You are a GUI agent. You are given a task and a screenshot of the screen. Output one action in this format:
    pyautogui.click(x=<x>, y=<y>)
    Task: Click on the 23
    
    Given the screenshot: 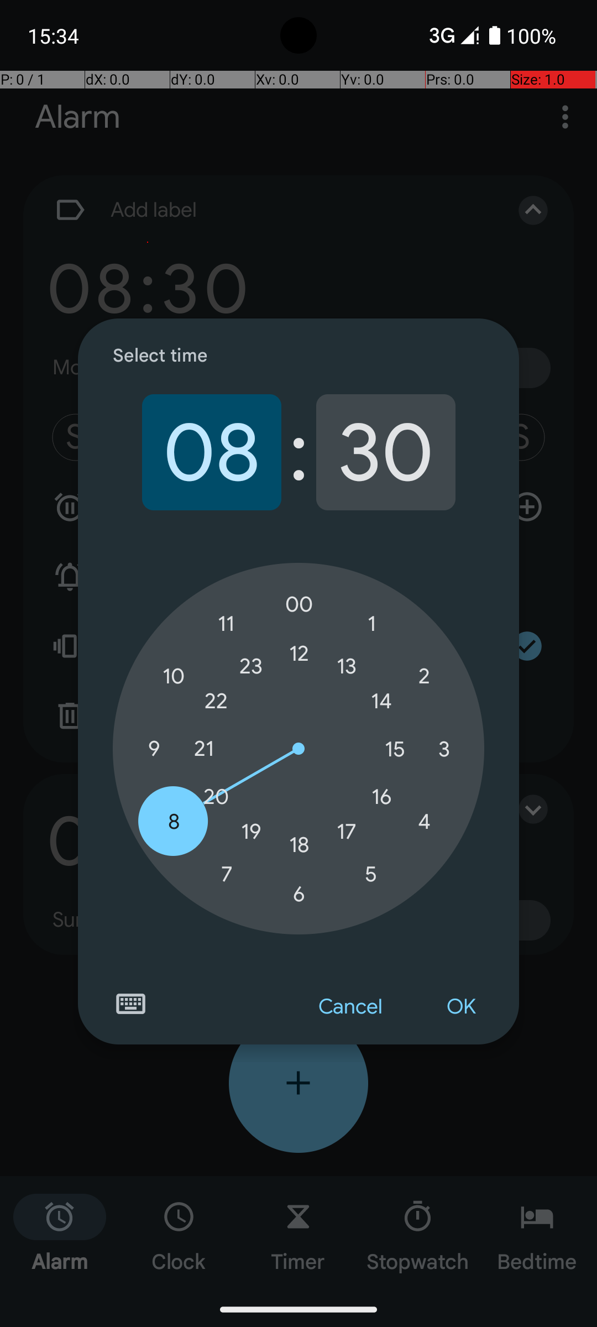 What is the action you would take?
    pyautogui.click(x=251, y=666)
    